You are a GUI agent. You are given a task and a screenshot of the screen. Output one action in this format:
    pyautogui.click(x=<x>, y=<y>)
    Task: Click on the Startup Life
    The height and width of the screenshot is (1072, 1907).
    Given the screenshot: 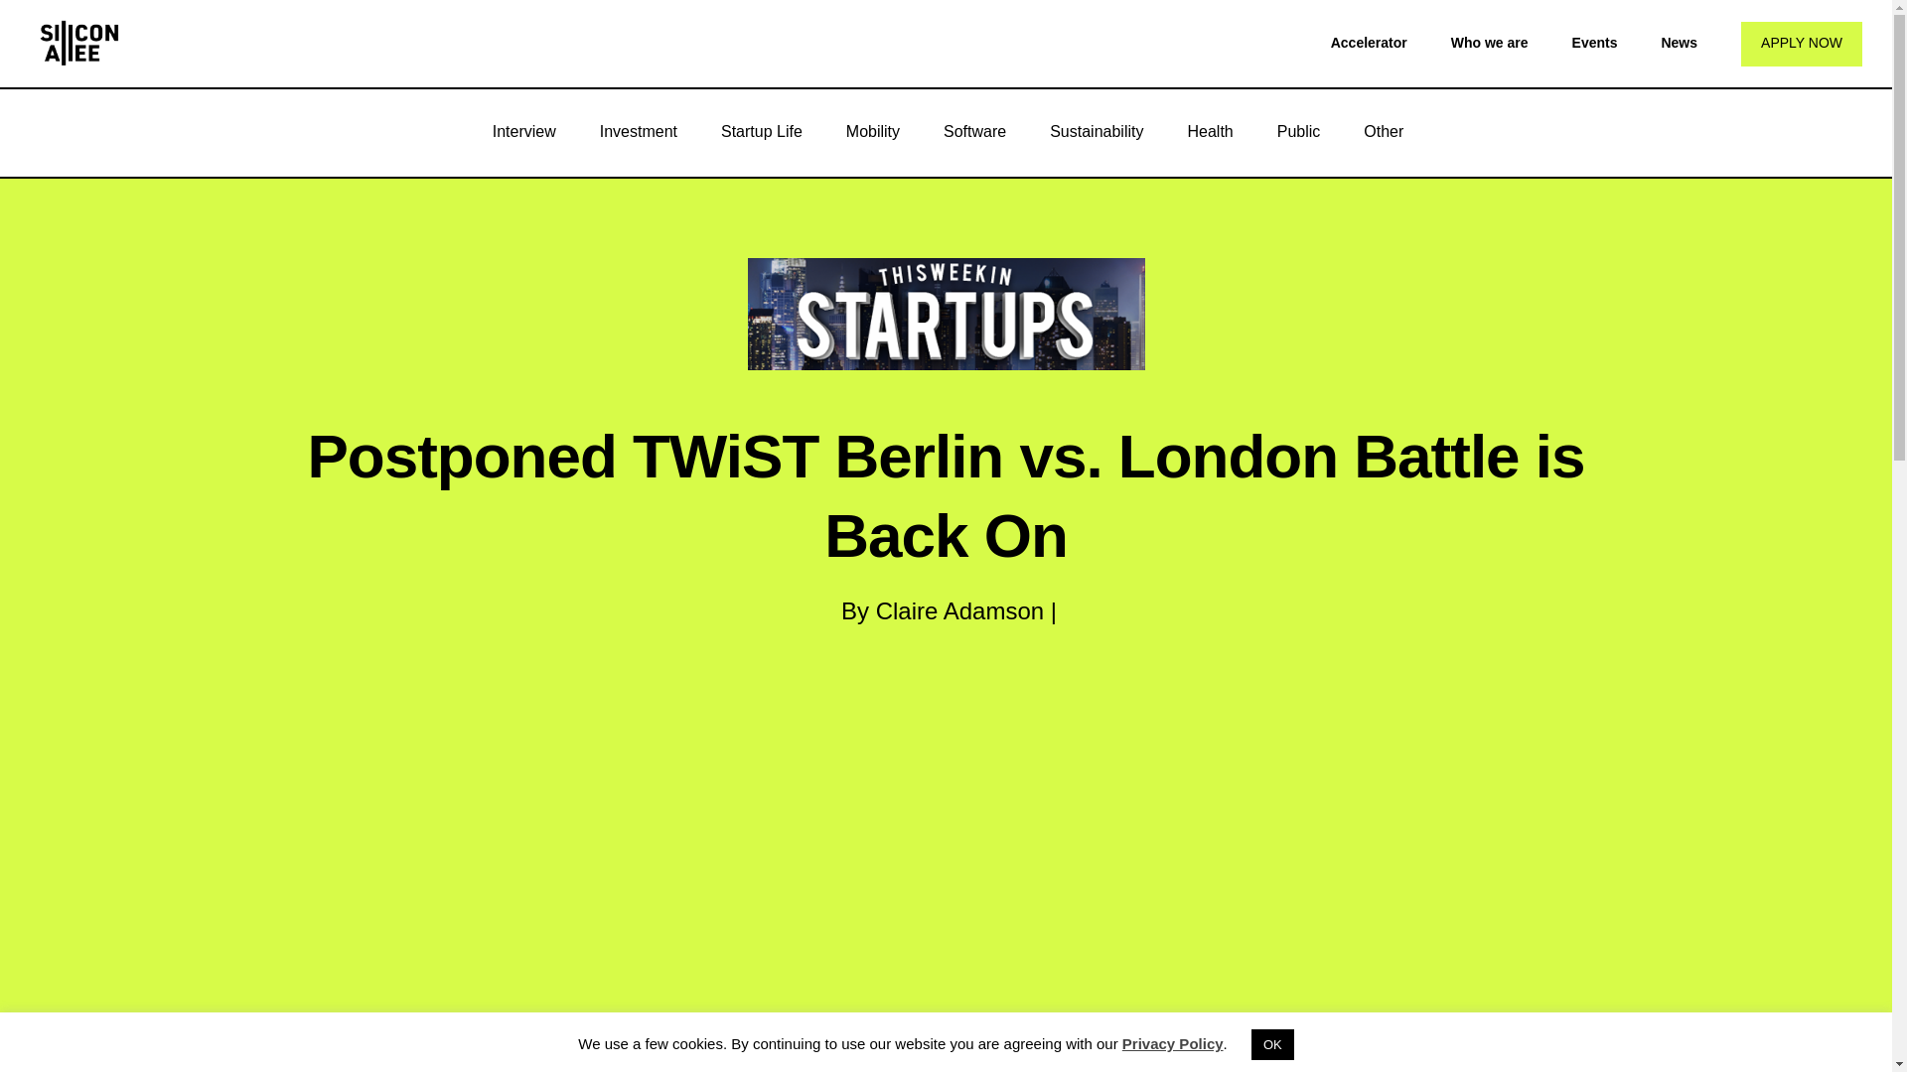 What is the action you would take?
    pyautogui.click(x=761, y=131)
    